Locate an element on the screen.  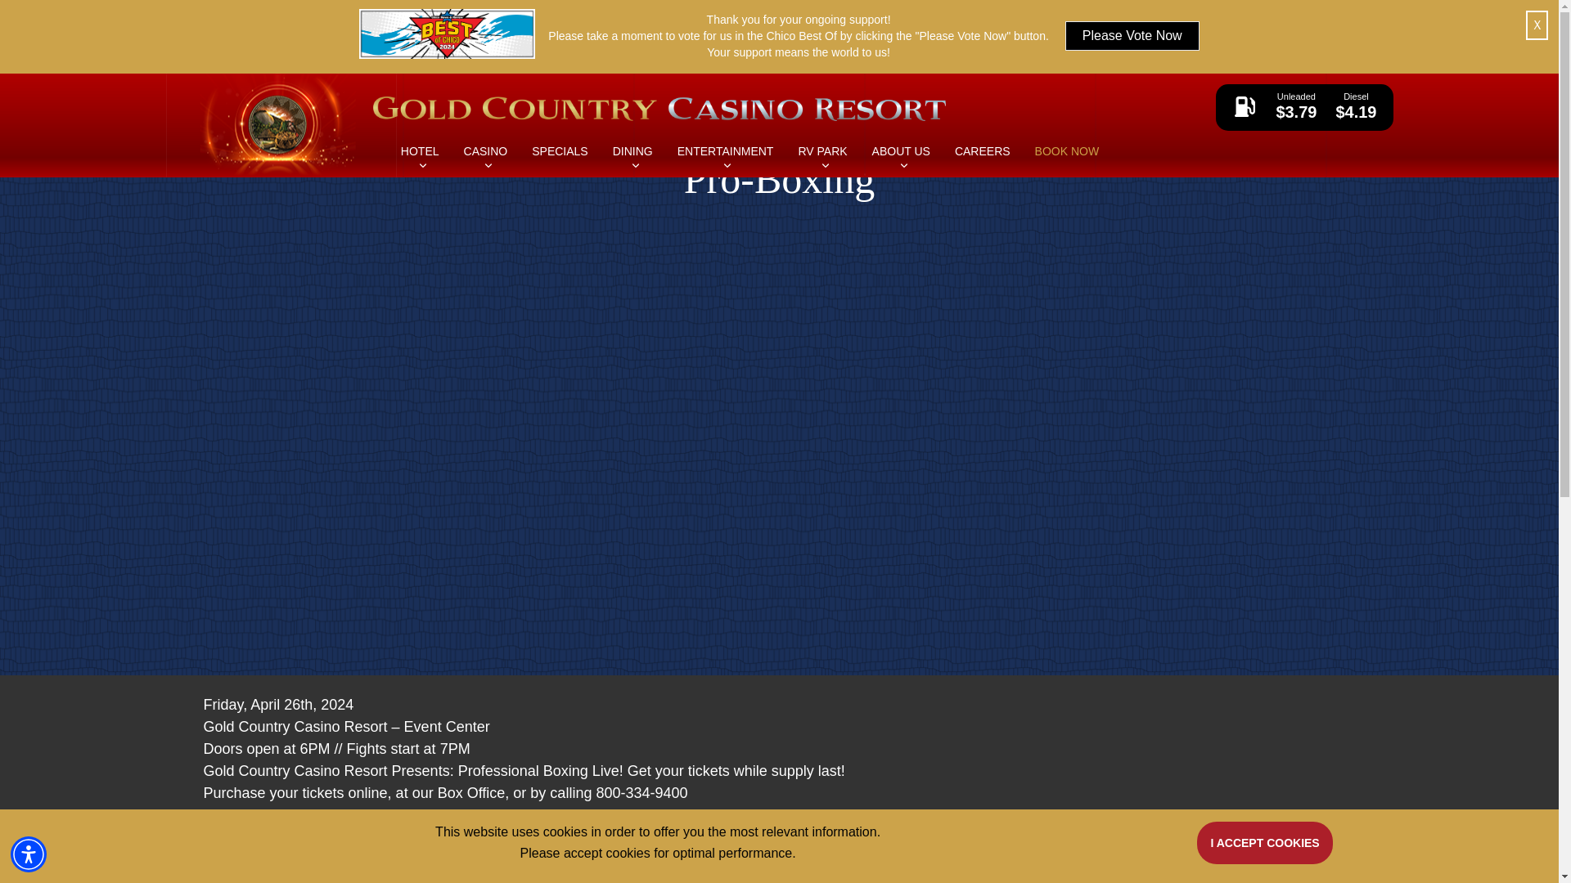
Please Vote Now is located at coordinates (1132, 35).